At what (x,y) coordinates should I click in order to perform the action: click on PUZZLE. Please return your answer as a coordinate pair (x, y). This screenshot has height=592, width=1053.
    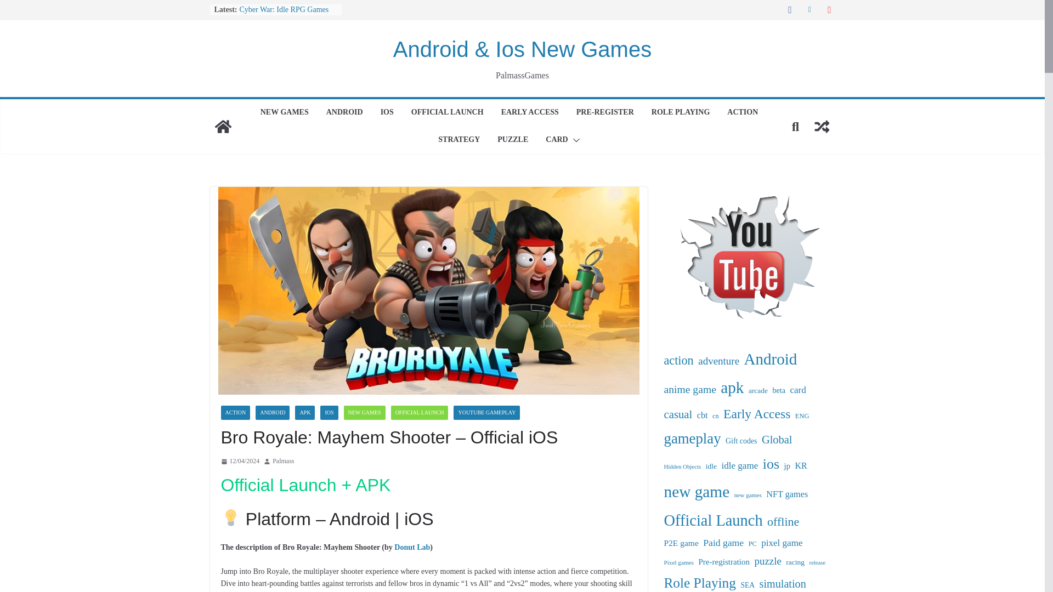
    Looking at the image, I should click on (512, 140).